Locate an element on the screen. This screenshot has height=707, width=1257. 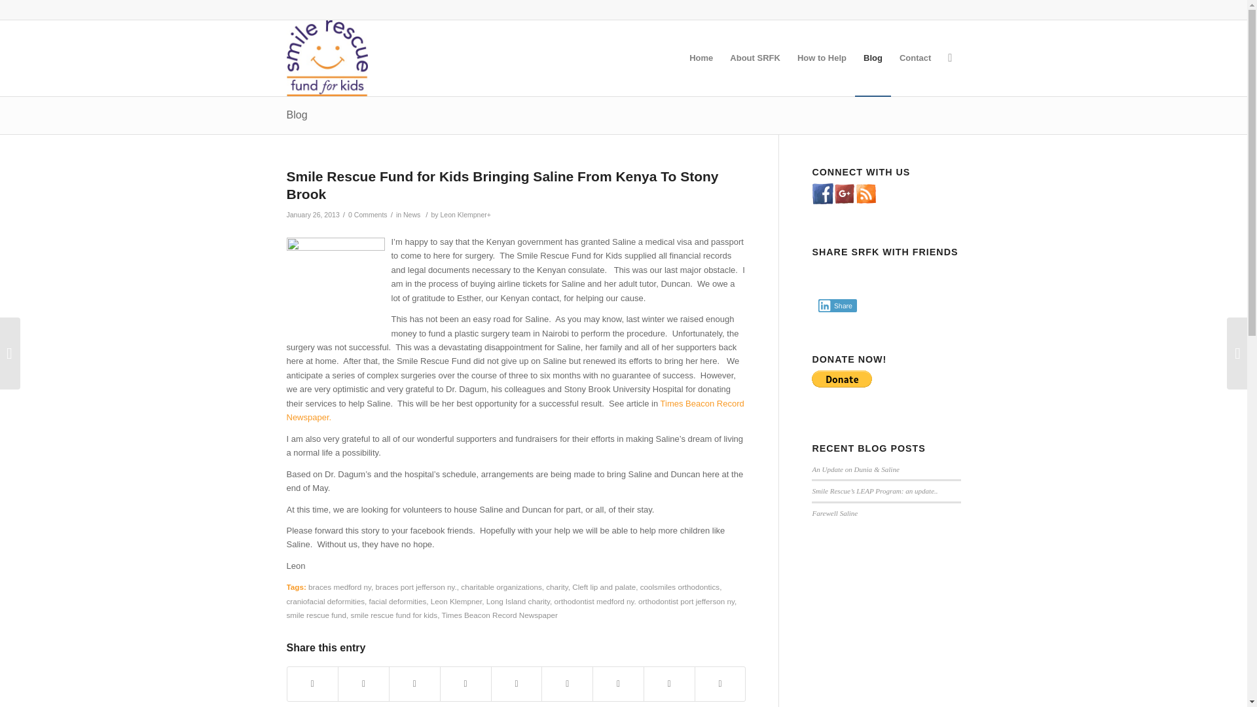
Blog is located at coordinates (297, 115).